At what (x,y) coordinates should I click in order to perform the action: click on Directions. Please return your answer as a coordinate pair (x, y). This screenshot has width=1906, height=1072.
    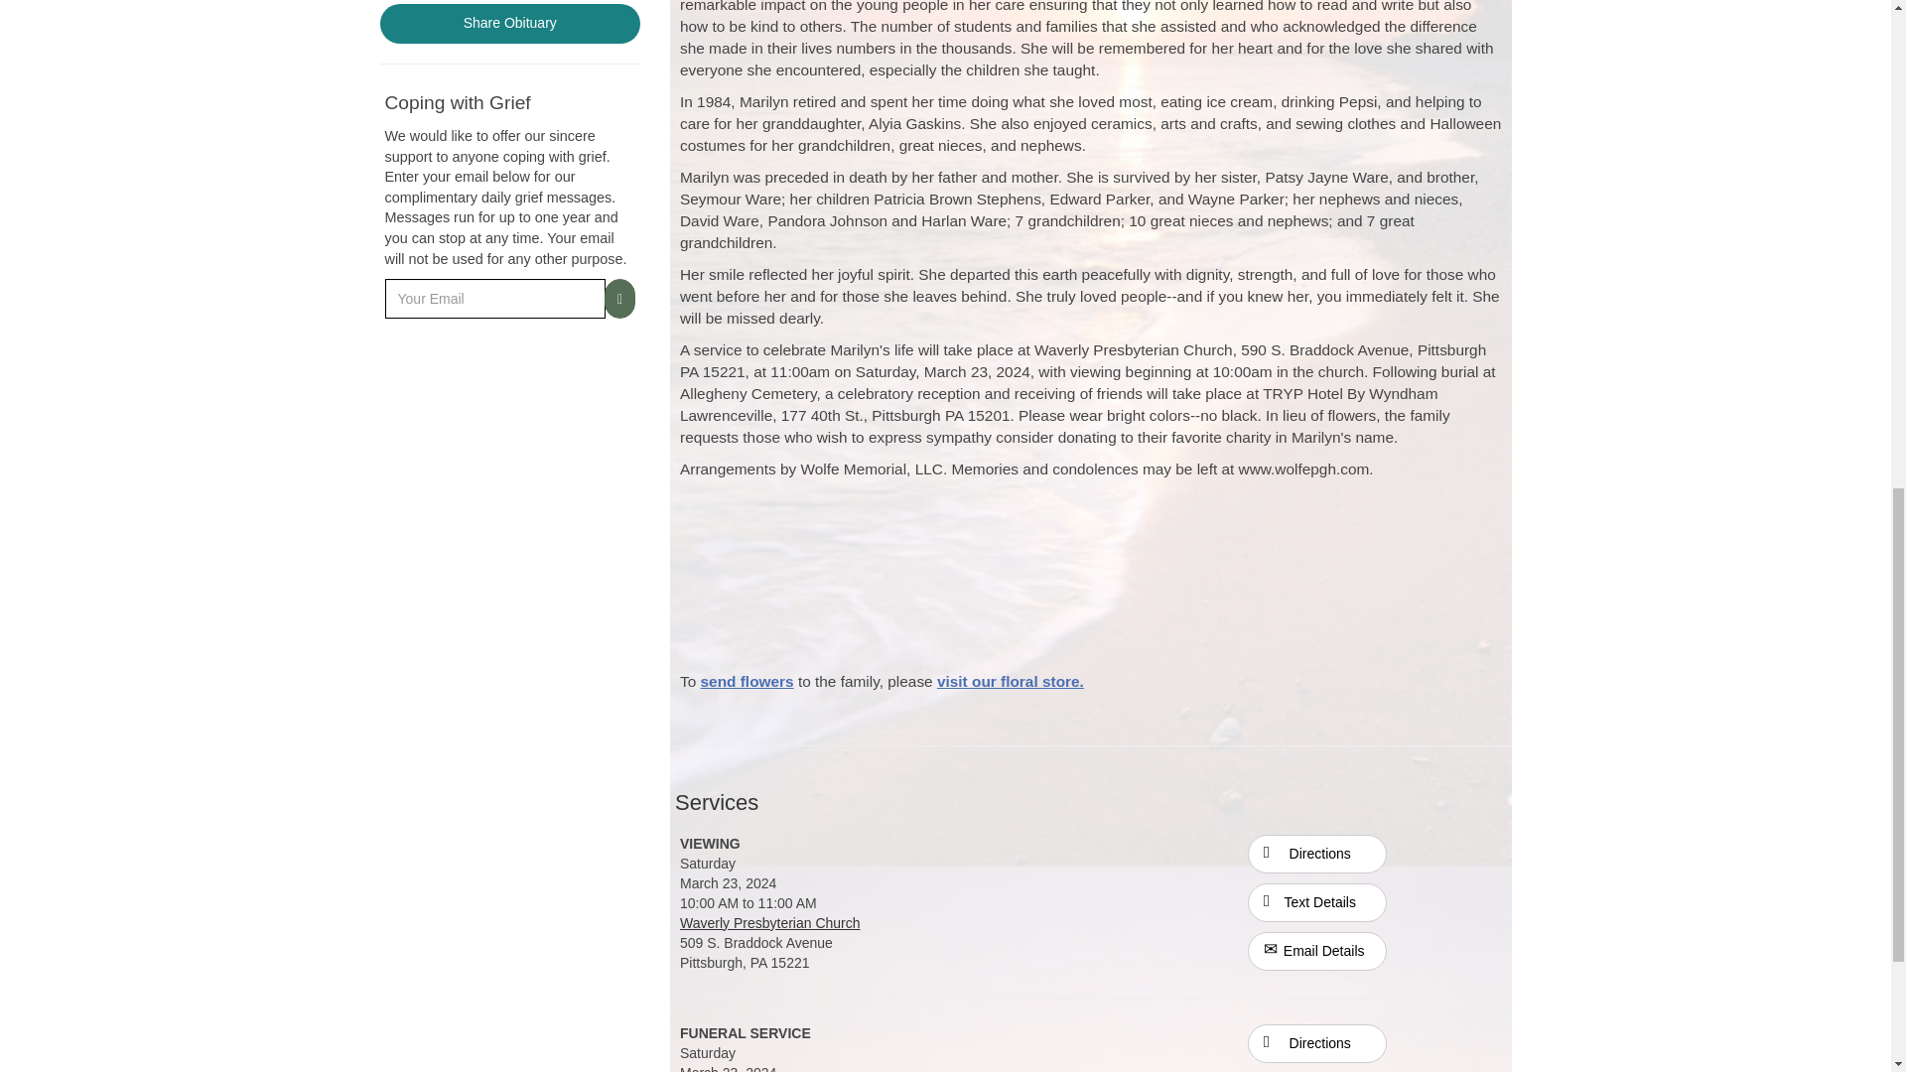
    Looking at the image, I should click on (1317, 854).